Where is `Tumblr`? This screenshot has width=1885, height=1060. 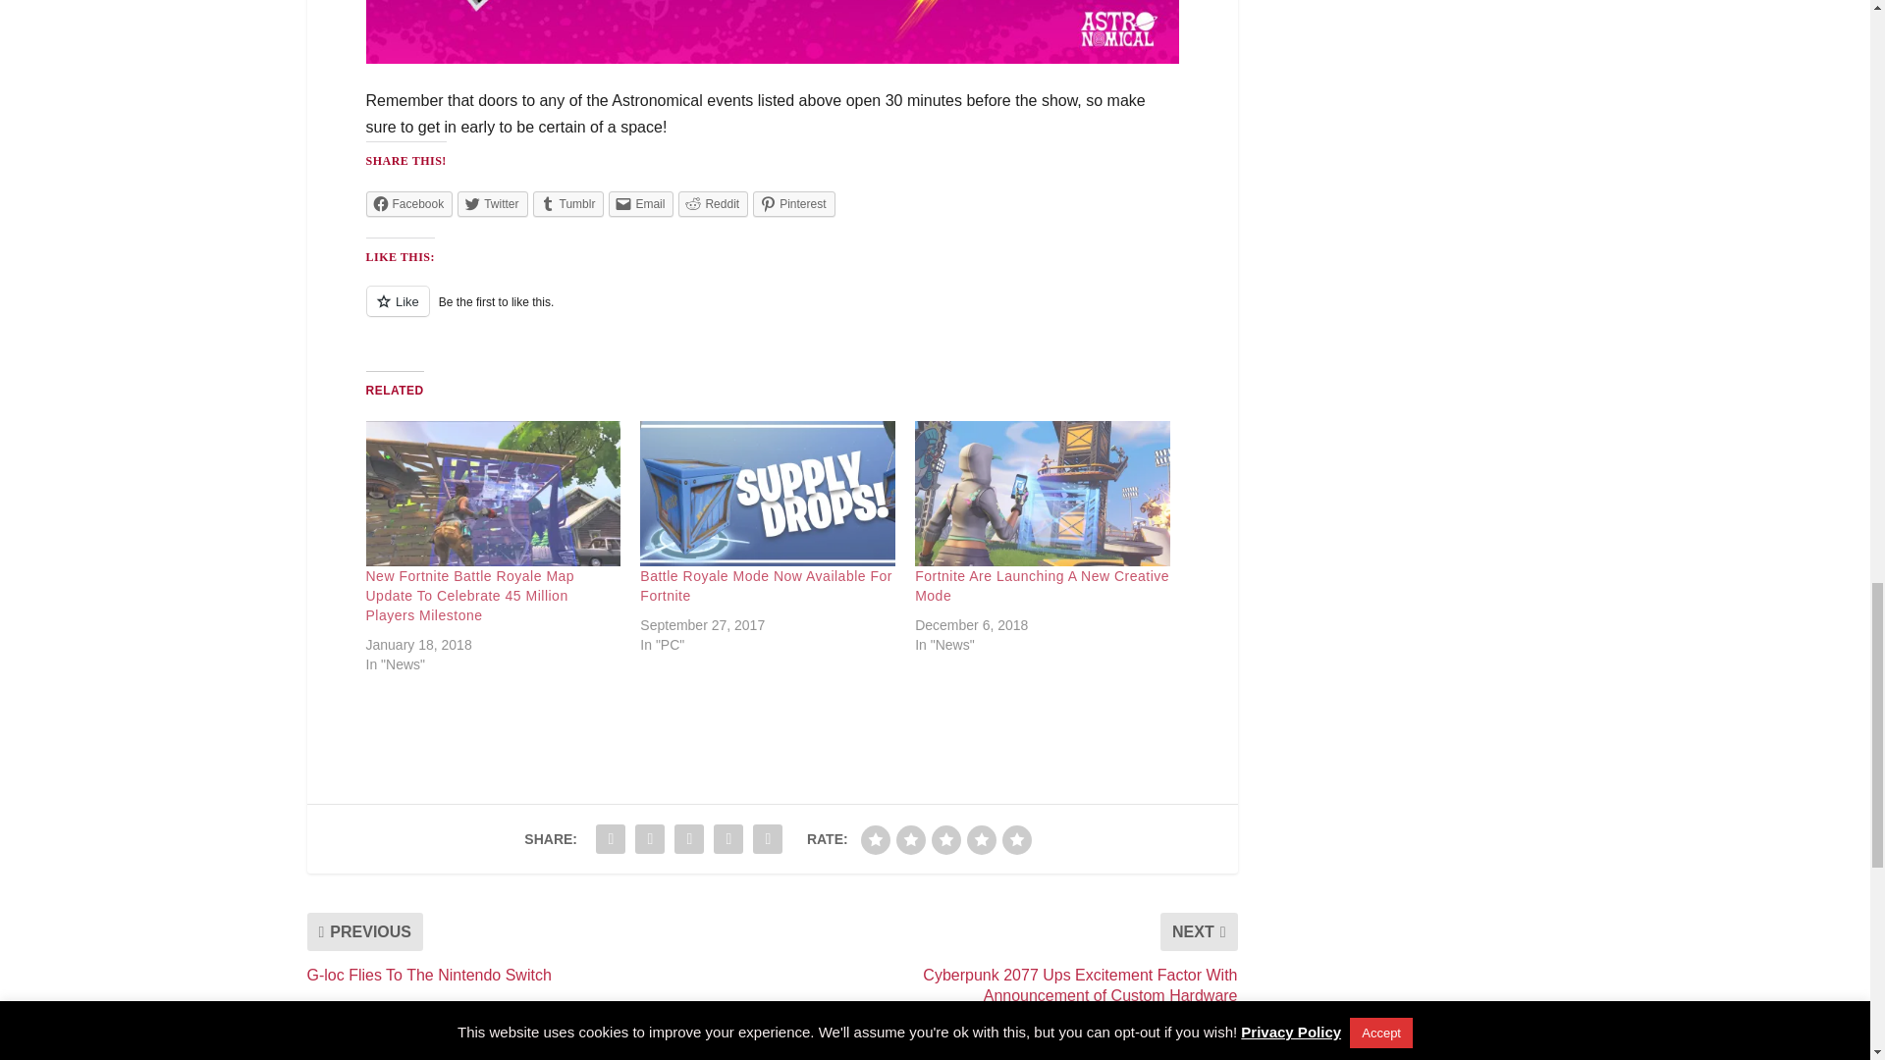 Tumblr is located at coordinates (569, 204).